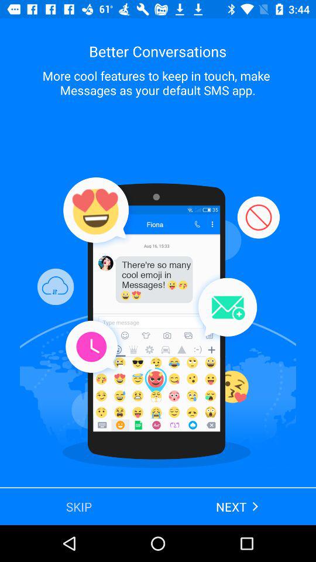 Image resolution: width=316 pixels, height=562 pixels. What do you see at coordinates (79, 506) in the screenshot?
I see `press the skip at the bottom left corner` at bounding box center [79, 506].